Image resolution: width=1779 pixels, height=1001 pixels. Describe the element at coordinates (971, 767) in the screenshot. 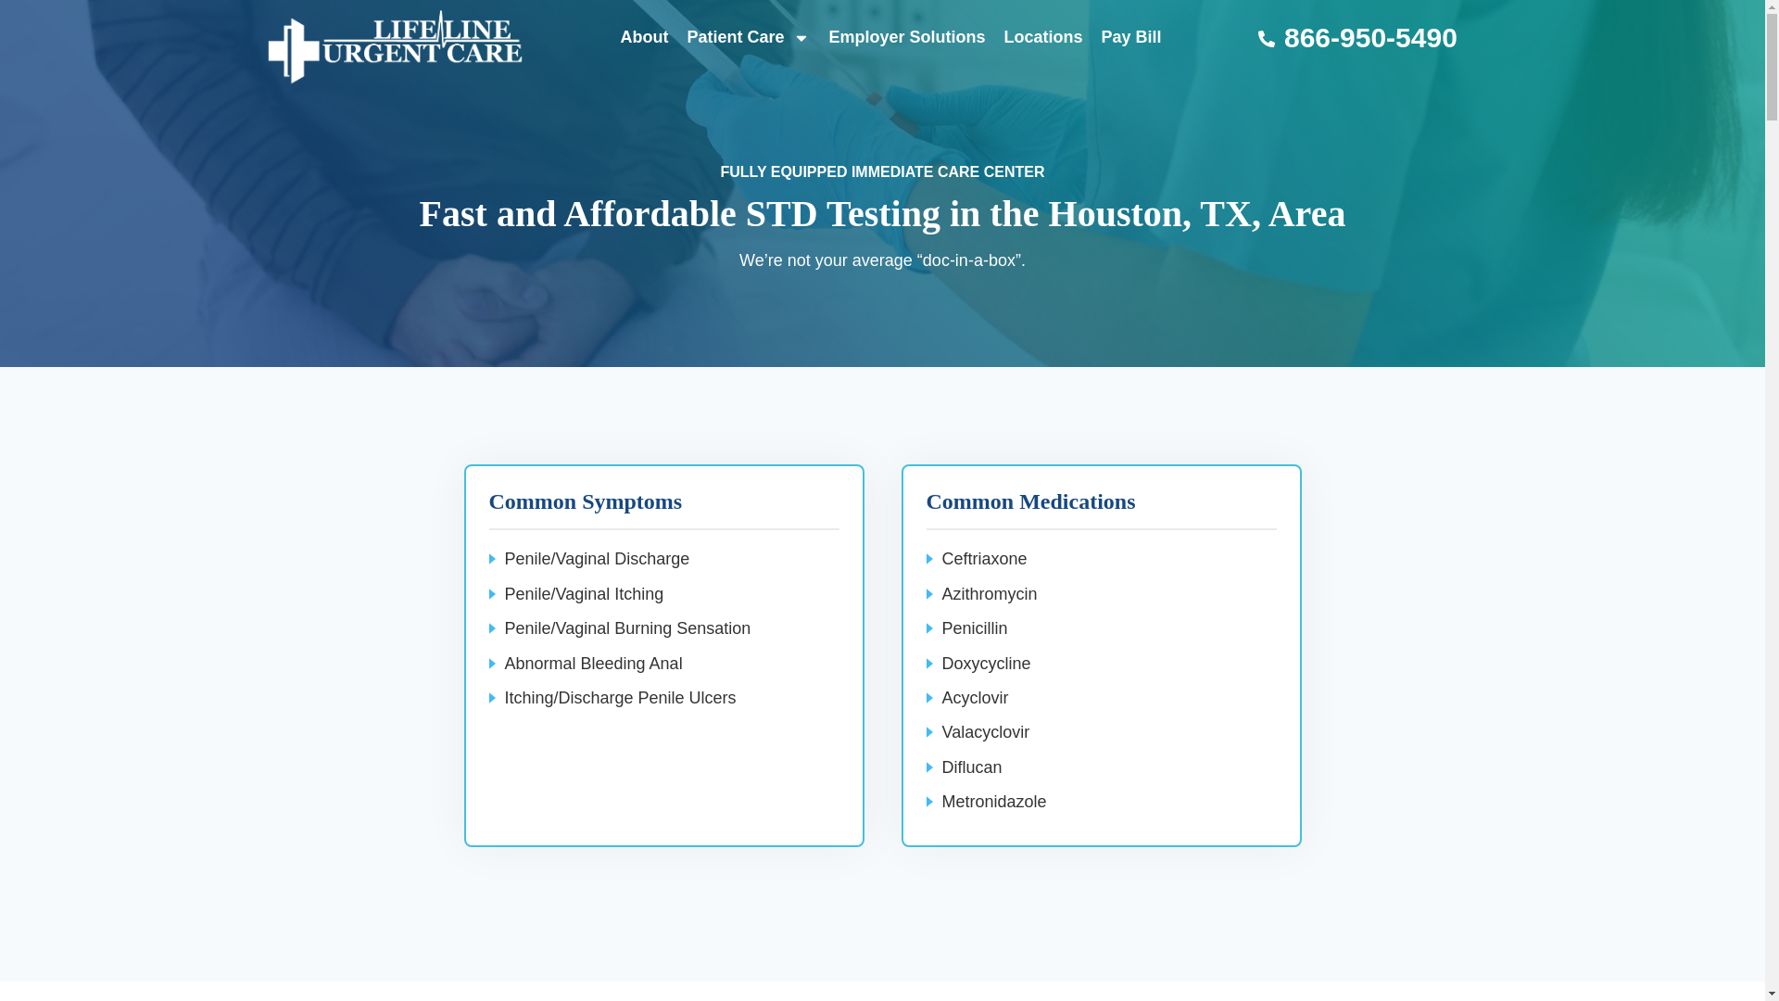

I see `Diflucan` at that location.